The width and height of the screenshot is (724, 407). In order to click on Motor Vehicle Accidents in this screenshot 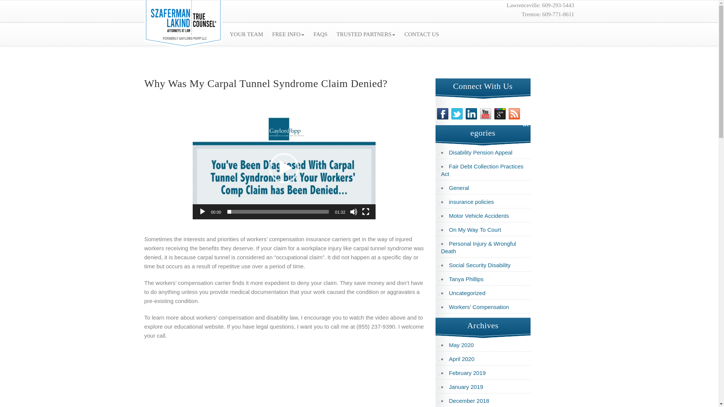, I will do `click(479, 216)`.